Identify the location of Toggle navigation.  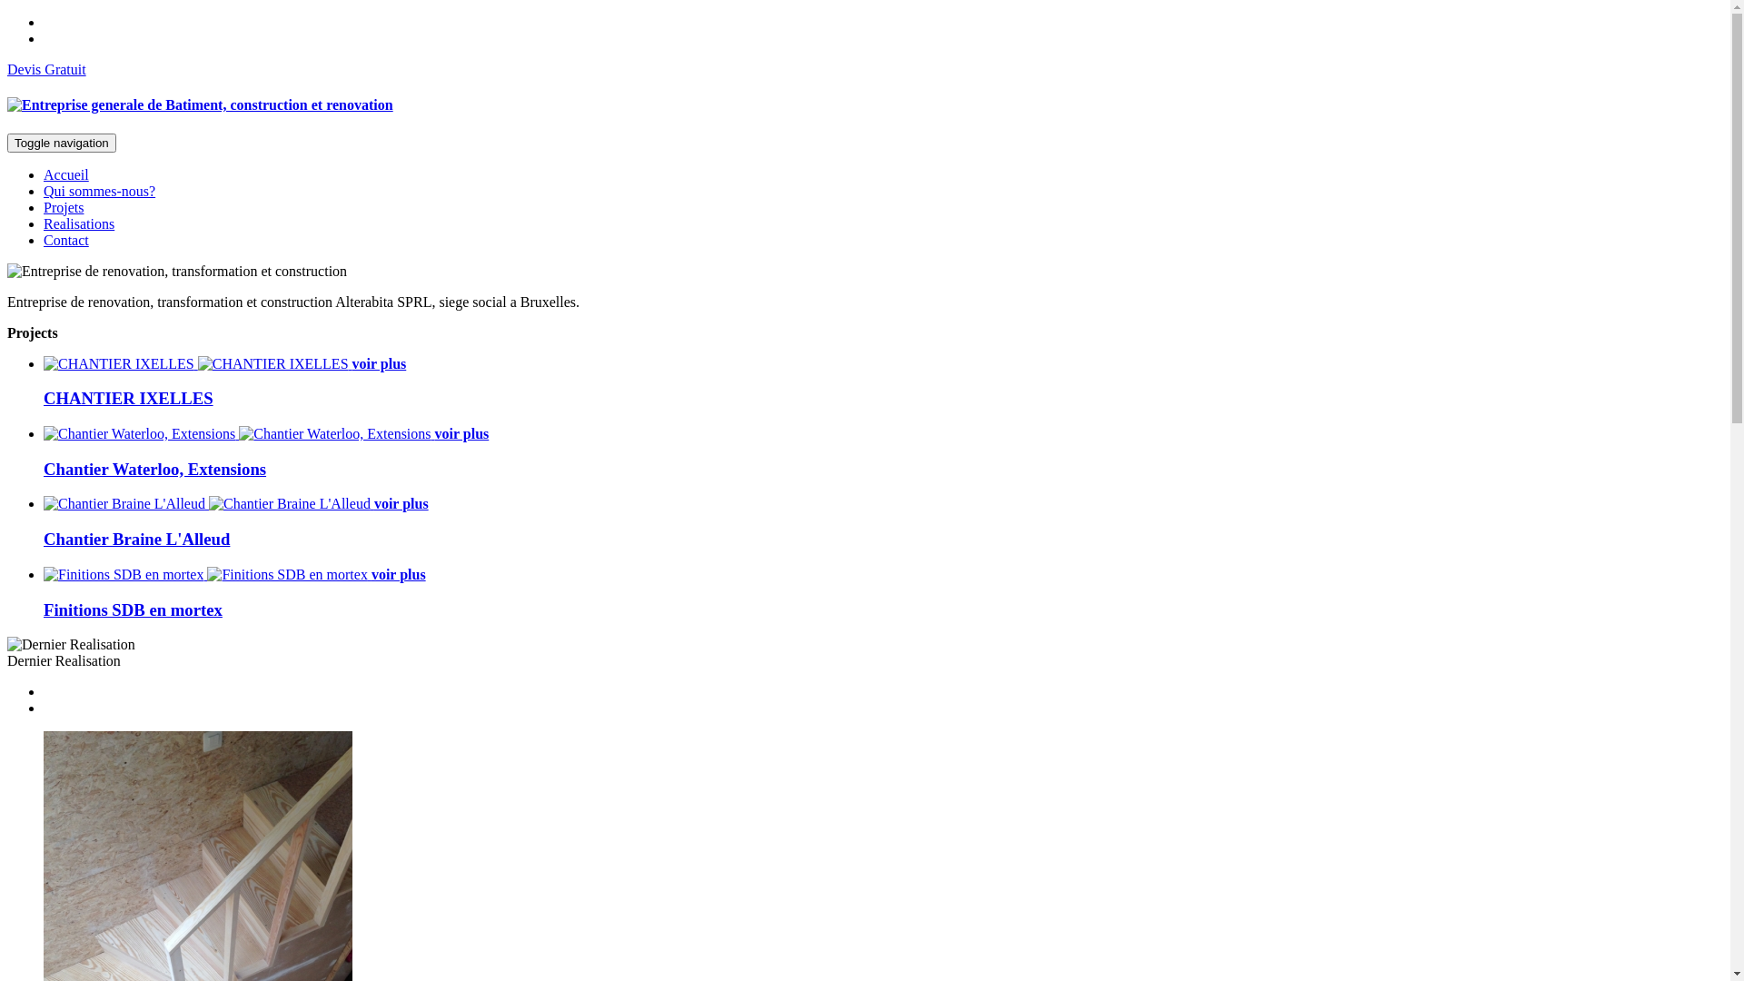
(62, 144).